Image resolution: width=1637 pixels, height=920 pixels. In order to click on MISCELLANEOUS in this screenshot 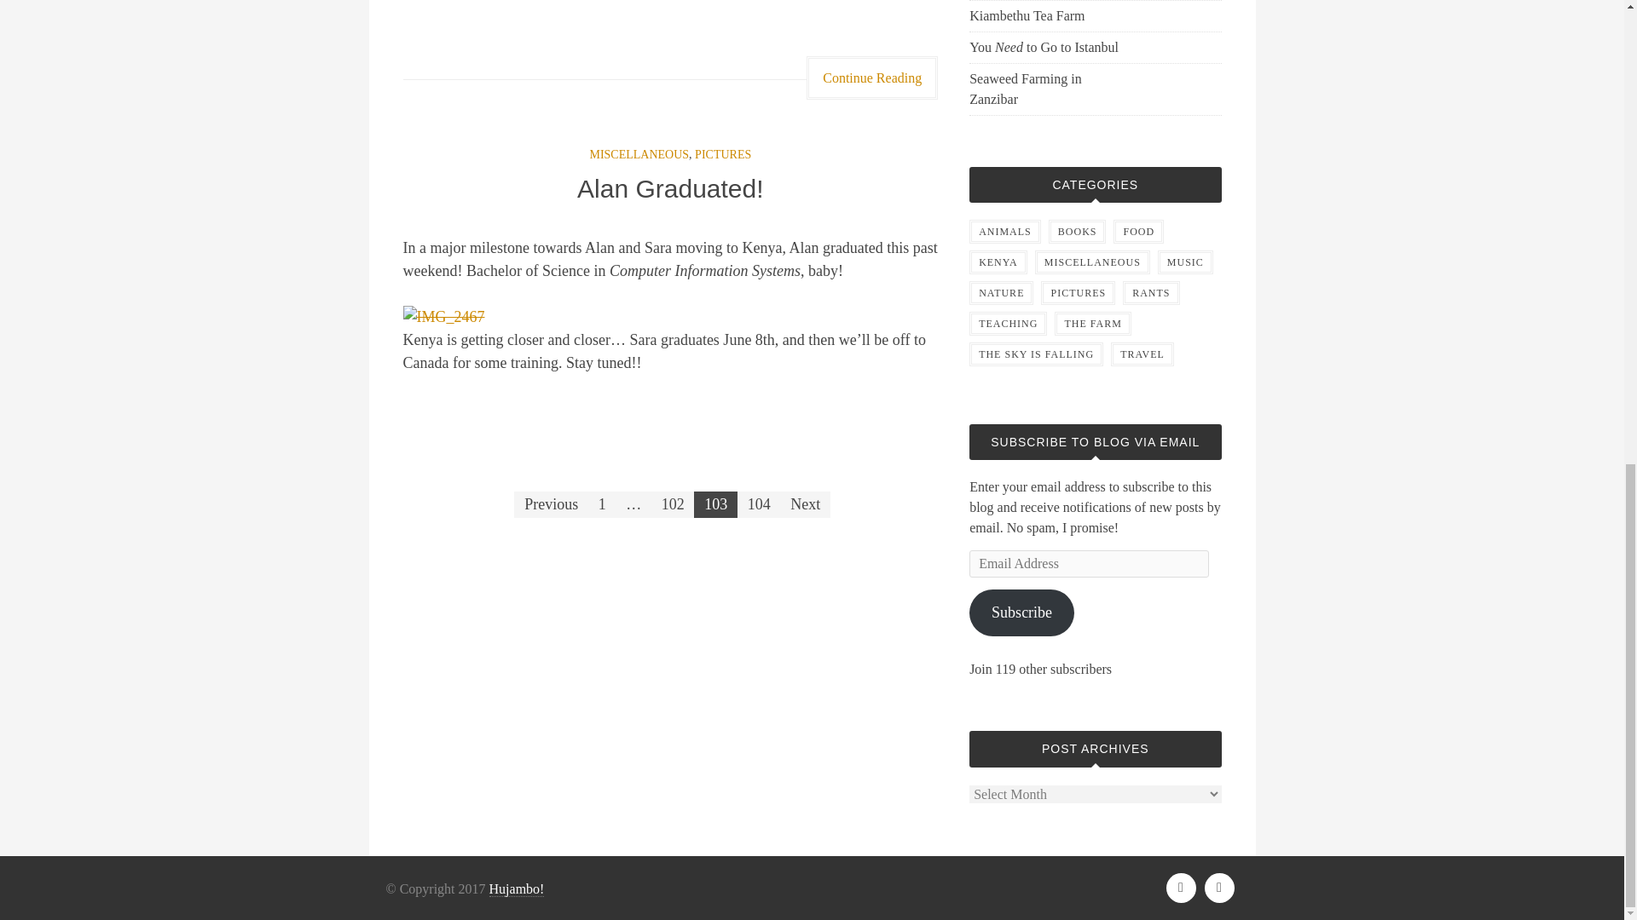, I will do `click(639, 154)`.